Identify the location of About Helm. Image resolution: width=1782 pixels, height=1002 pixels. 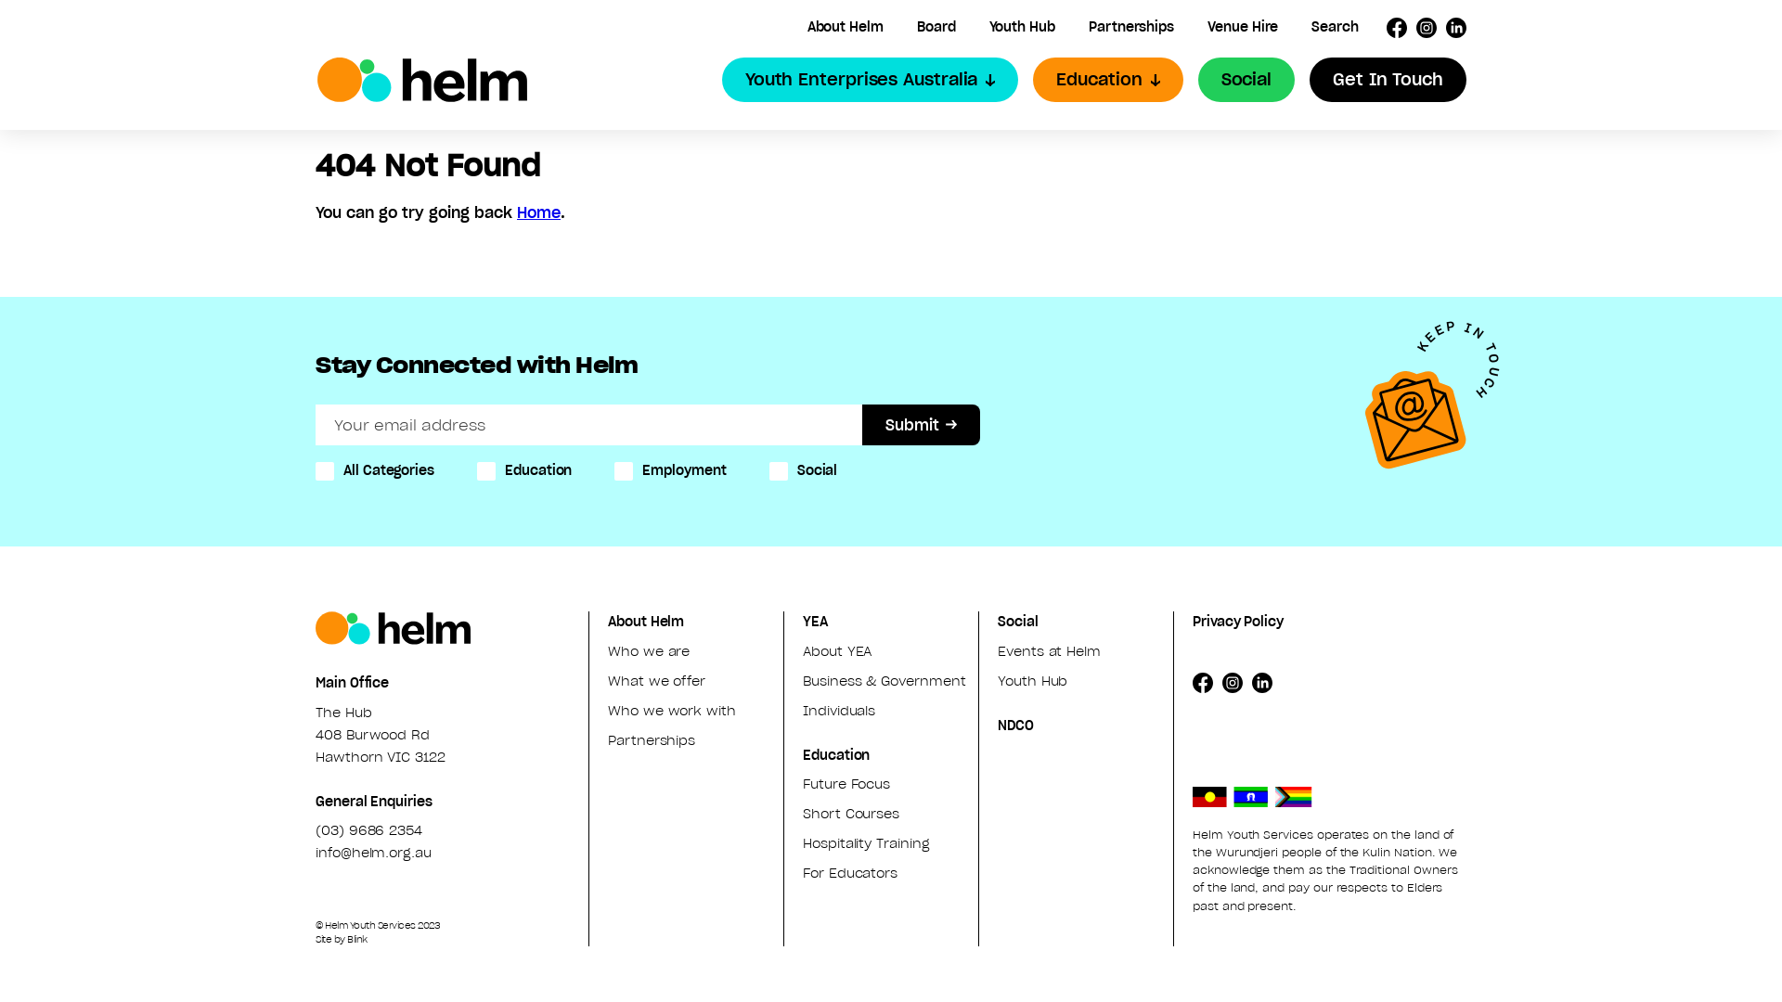
(846, 27).